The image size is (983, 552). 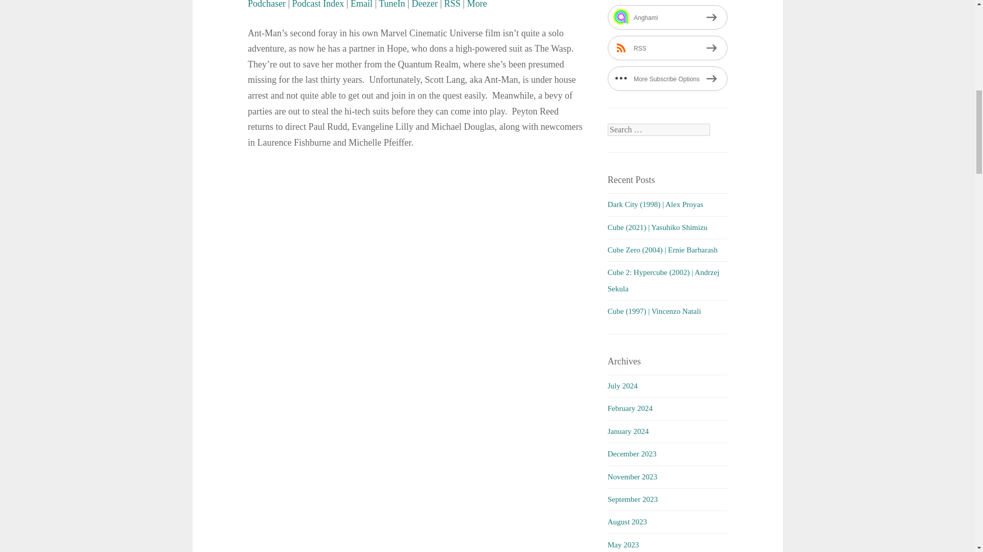 What do you see at coordinates (667, 79) in the screenshot?
I see `More Subscribe Options` at bounding box center [667, 79].